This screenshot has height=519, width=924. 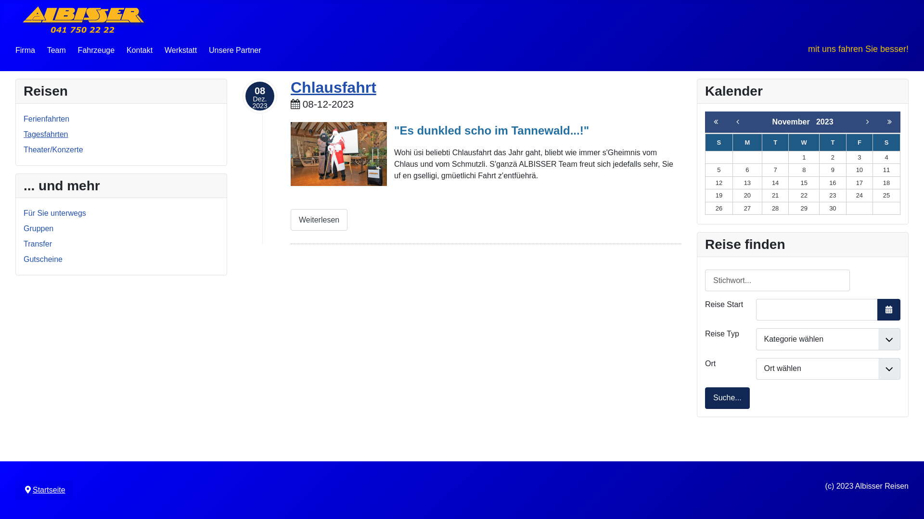 I want to click on Firma, so click(x=25, y=50).